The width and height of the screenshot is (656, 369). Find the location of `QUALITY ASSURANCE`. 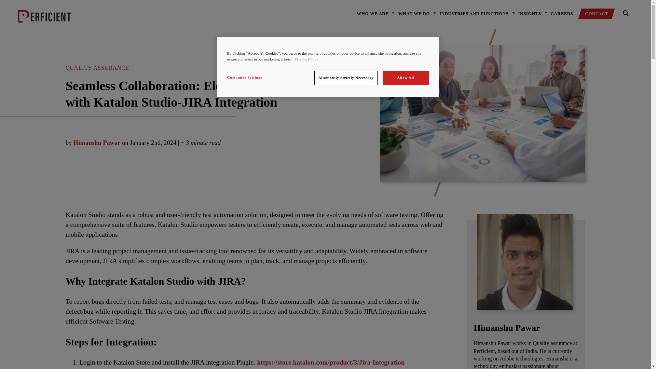

QUALITY ASSURANCE is located at coordinates (97, 68).